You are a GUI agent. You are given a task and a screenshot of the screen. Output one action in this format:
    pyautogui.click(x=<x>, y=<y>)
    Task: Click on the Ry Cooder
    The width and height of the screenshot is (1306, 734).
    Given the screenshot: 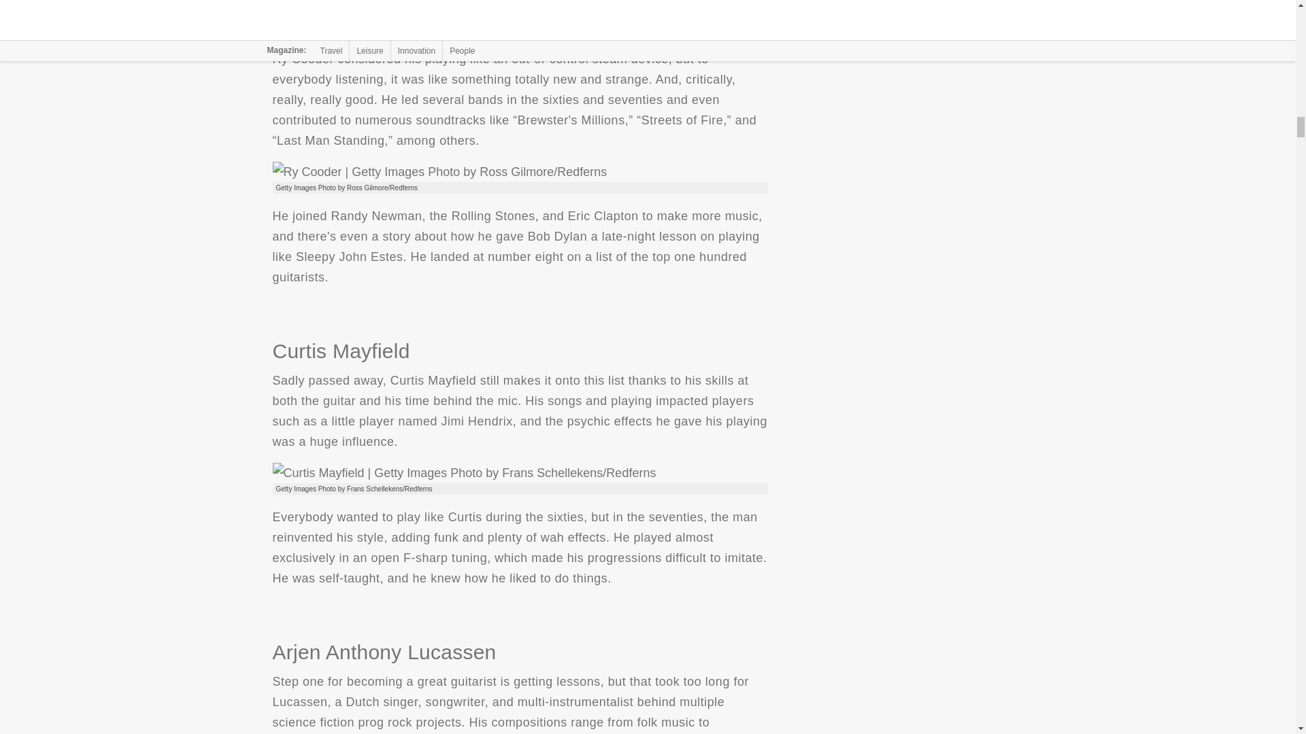 What is the action you would take?
    pyautogui.click(x=439, y=171)
    